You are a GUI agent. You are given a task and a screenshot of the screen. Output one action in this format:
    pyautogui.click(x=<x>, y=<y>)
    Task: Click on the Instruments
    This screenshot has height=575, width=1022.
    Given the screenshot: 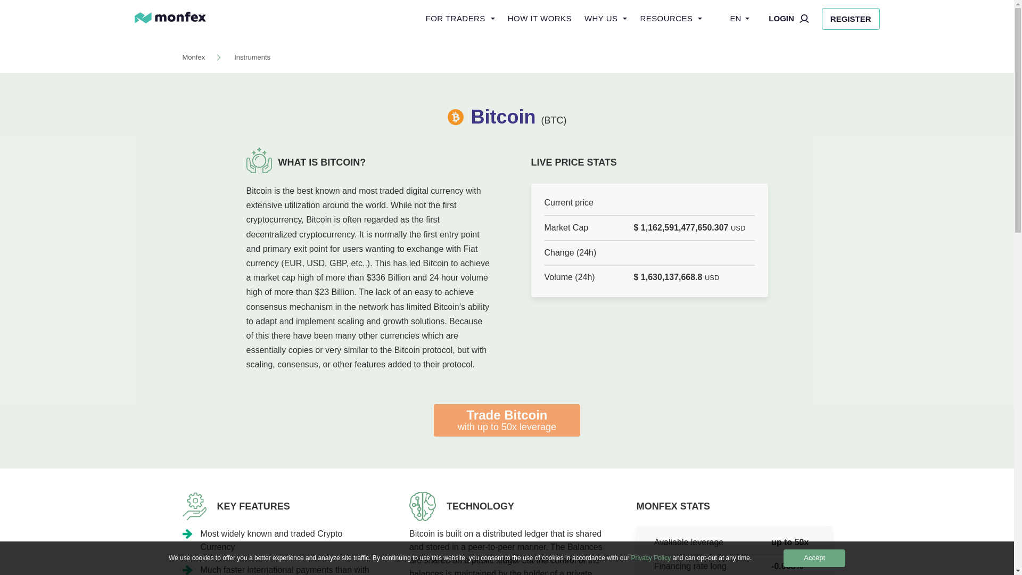 What is the action you would take?
    pyautogui.click(x=193, y=57)
    